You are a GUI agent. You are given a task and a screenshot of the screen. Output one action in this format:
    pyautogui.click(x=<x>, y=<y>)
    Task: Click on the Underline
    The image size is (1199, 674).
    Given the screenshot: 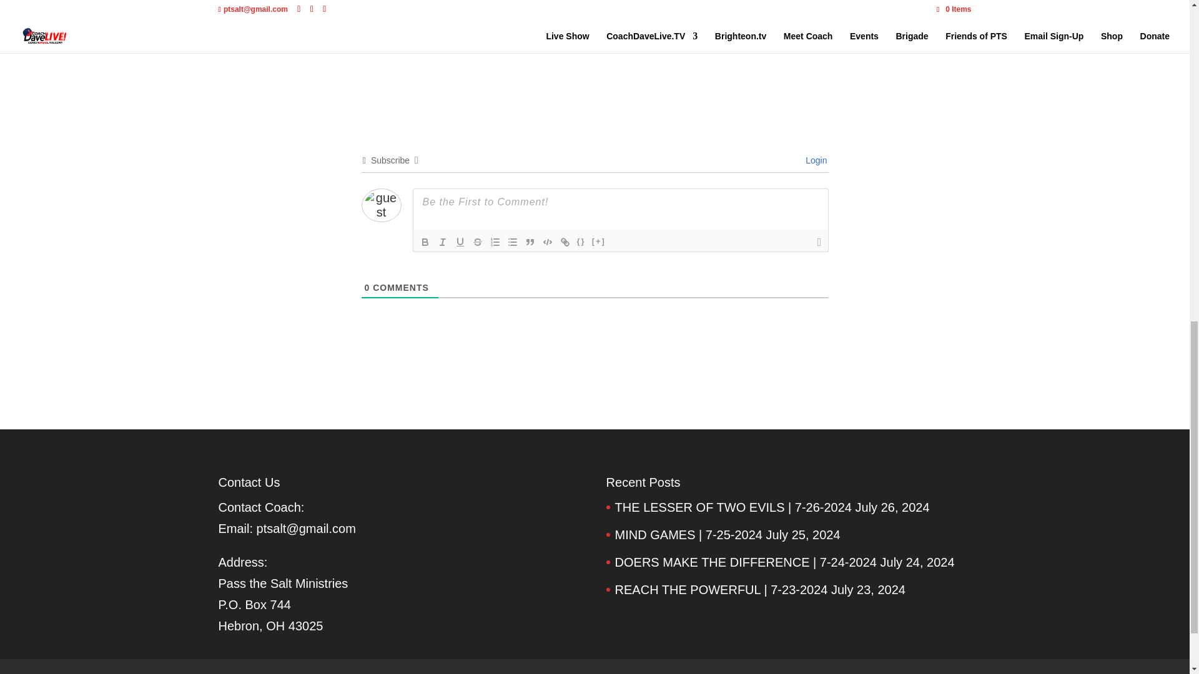 What is the action you would take?
    pyautogui.click(x=460, y=242)
    